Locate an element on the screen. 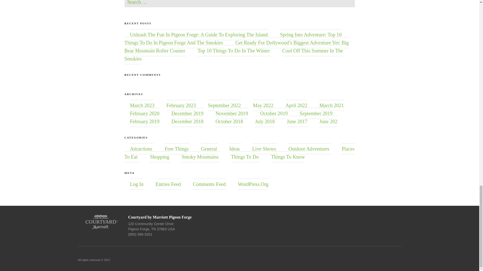 The height and width of the screenshot is (271, 483). June 2017 is located at coordinates (297, 121).